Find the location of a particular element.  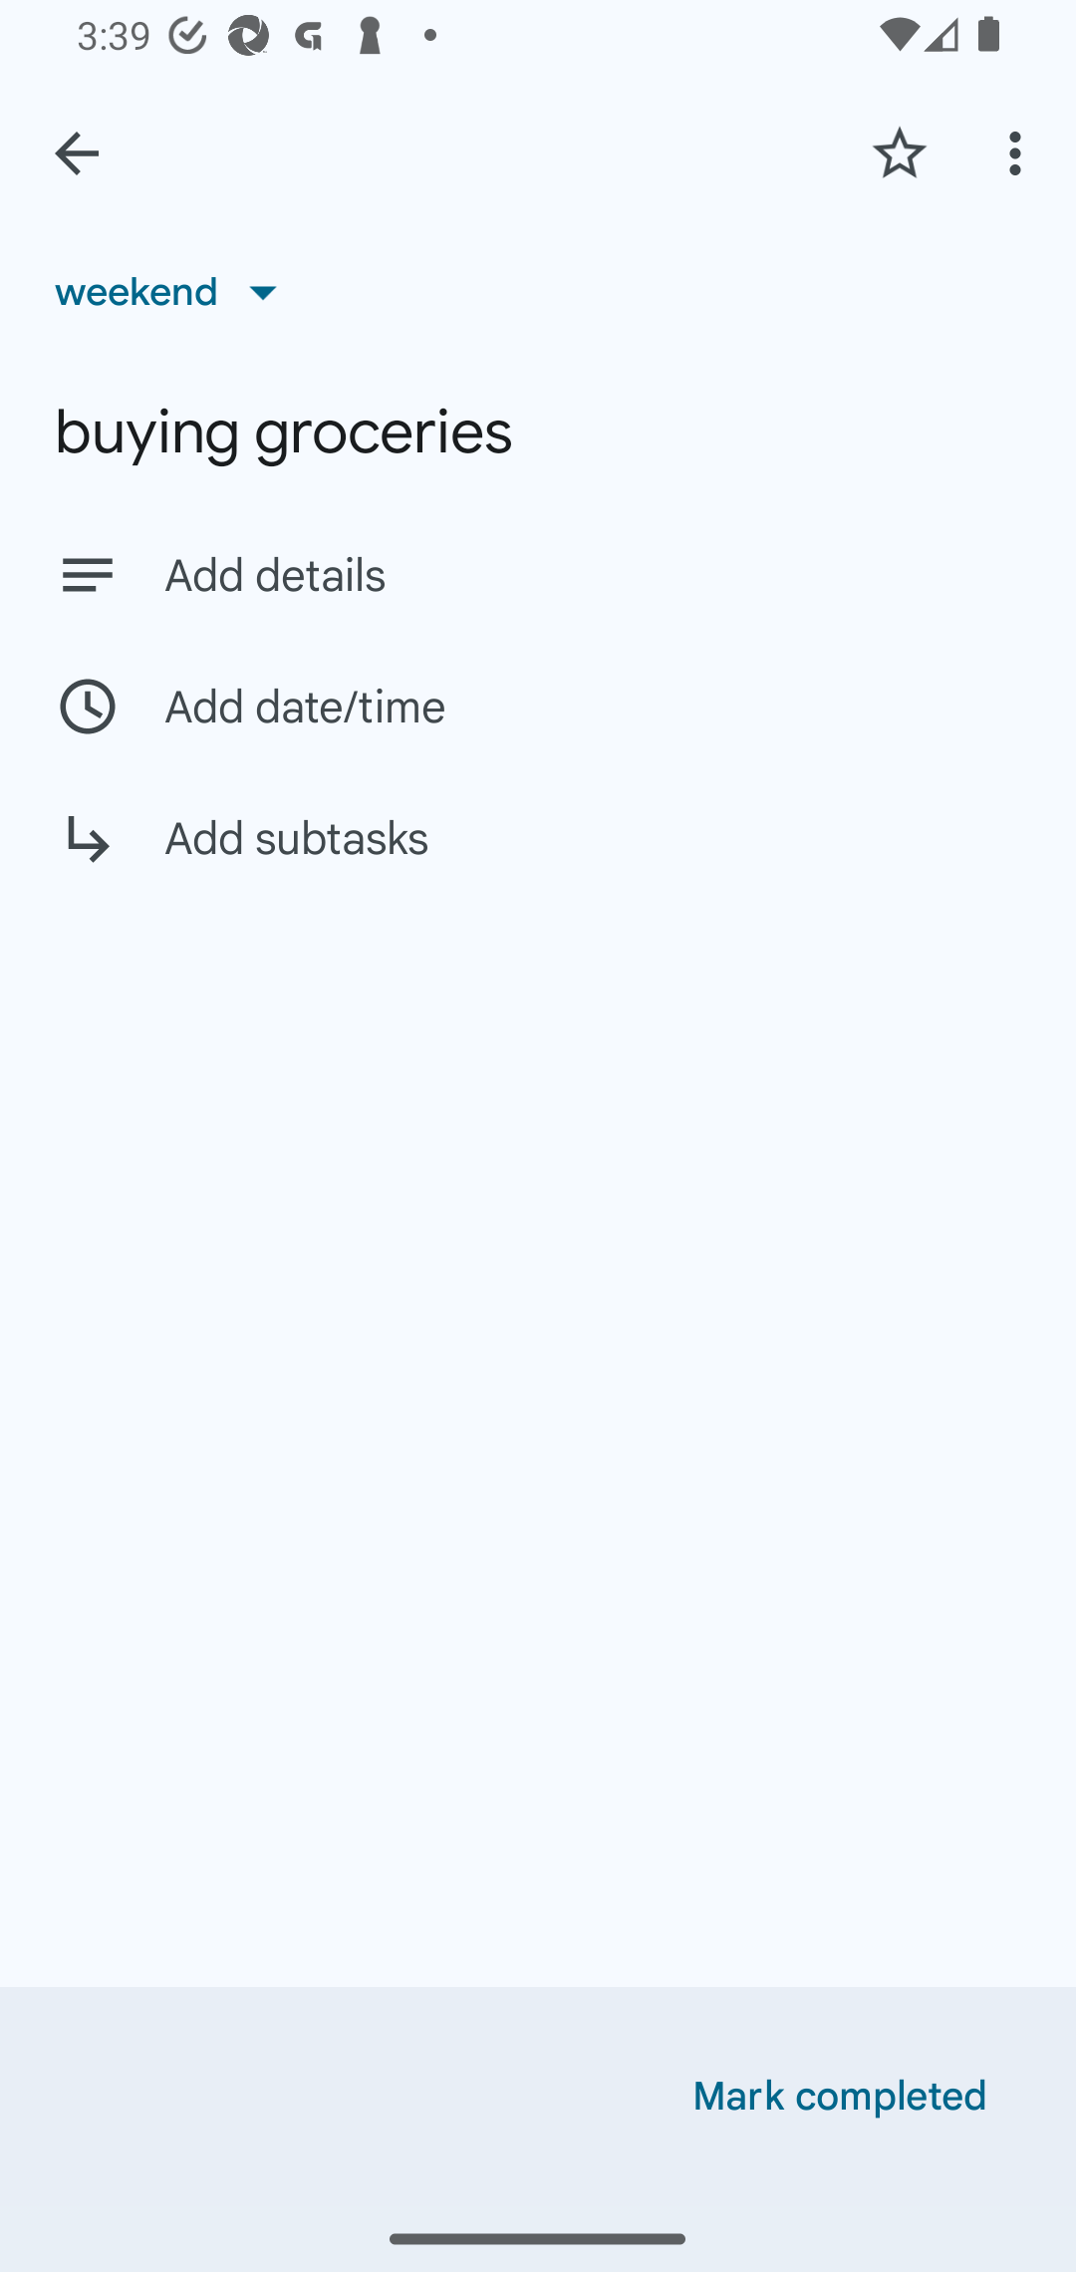

Mark completed is located at coordinates (840, 2097).